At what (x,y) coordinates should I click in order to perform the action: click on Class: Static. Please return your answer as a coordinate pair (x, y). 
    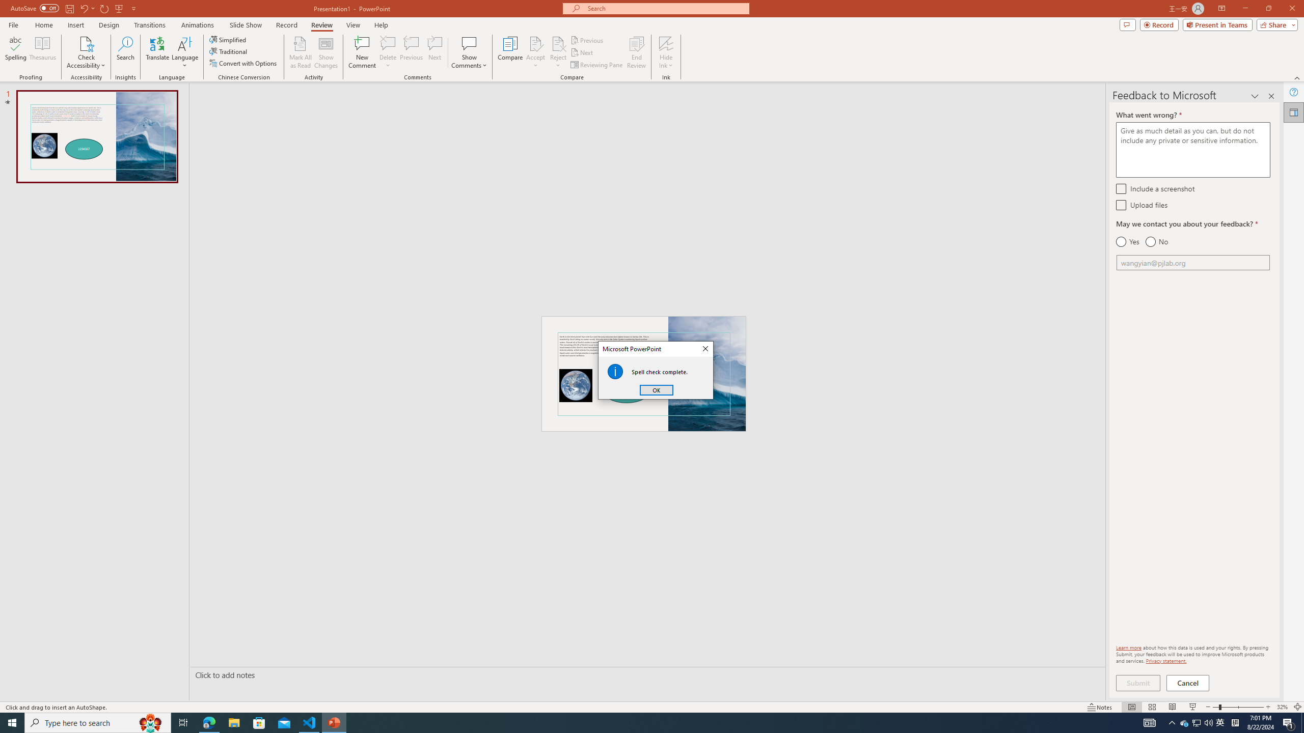
    Looking at the image, I should click on (615, 372).